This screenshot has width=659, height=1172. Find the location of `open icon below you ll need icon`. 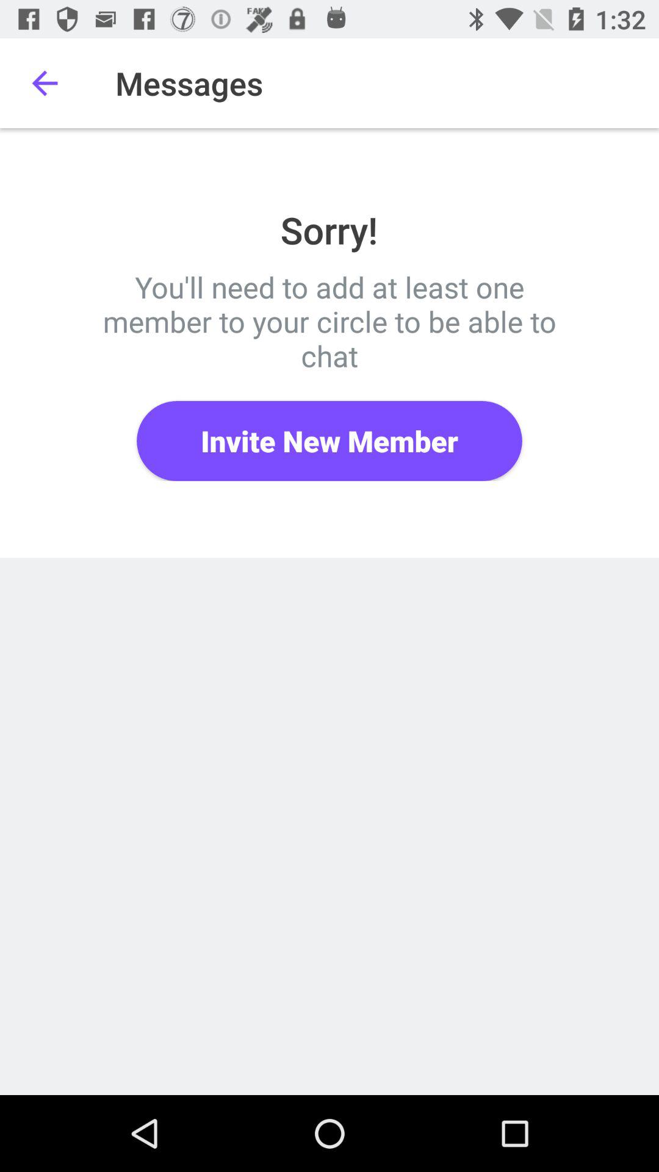

open icon below you ll need icon is located at coordinates (329, 441).